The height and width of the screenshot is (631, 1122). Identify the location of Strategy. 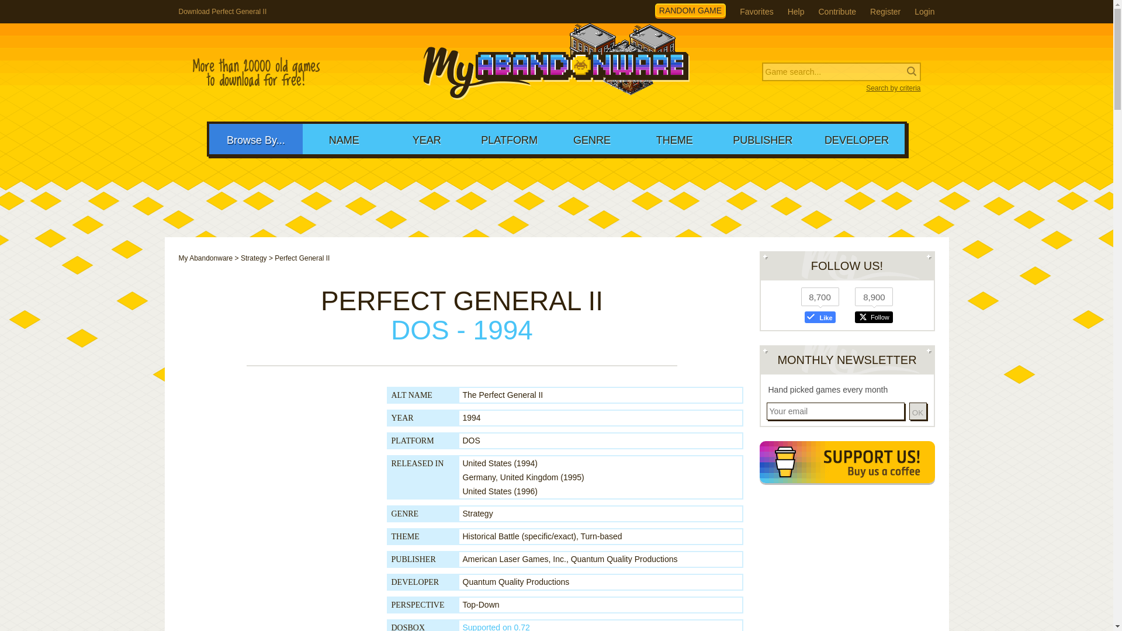
(478, 513).